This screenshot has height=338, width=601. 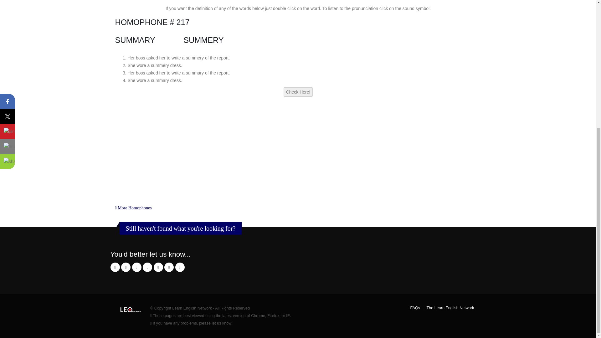 I want to click on Check Here!, so click(x=298, y=92).